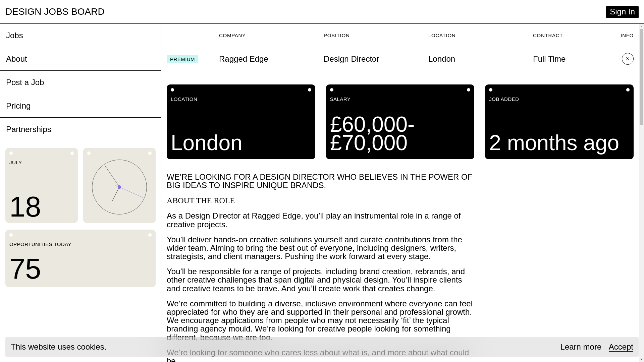  Describe the element at coordinates (18, 106) in the screenshot. I see `Pricing` at that location.